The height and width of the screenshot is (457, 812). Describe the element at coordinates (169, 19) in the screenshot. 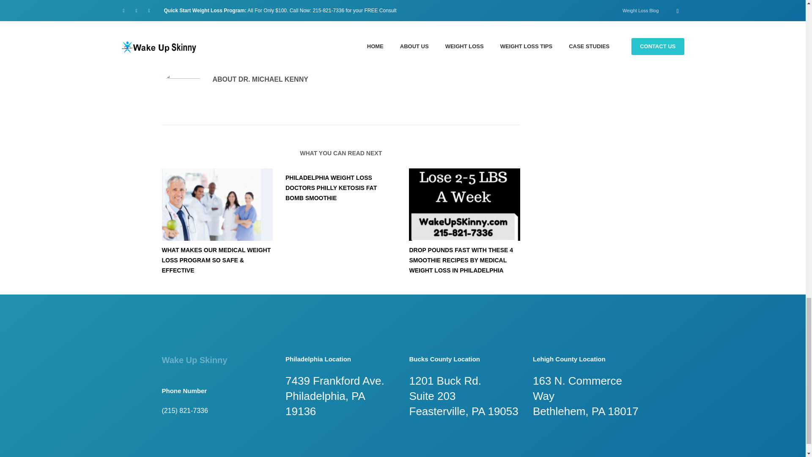

I see `Tweet` at that location.